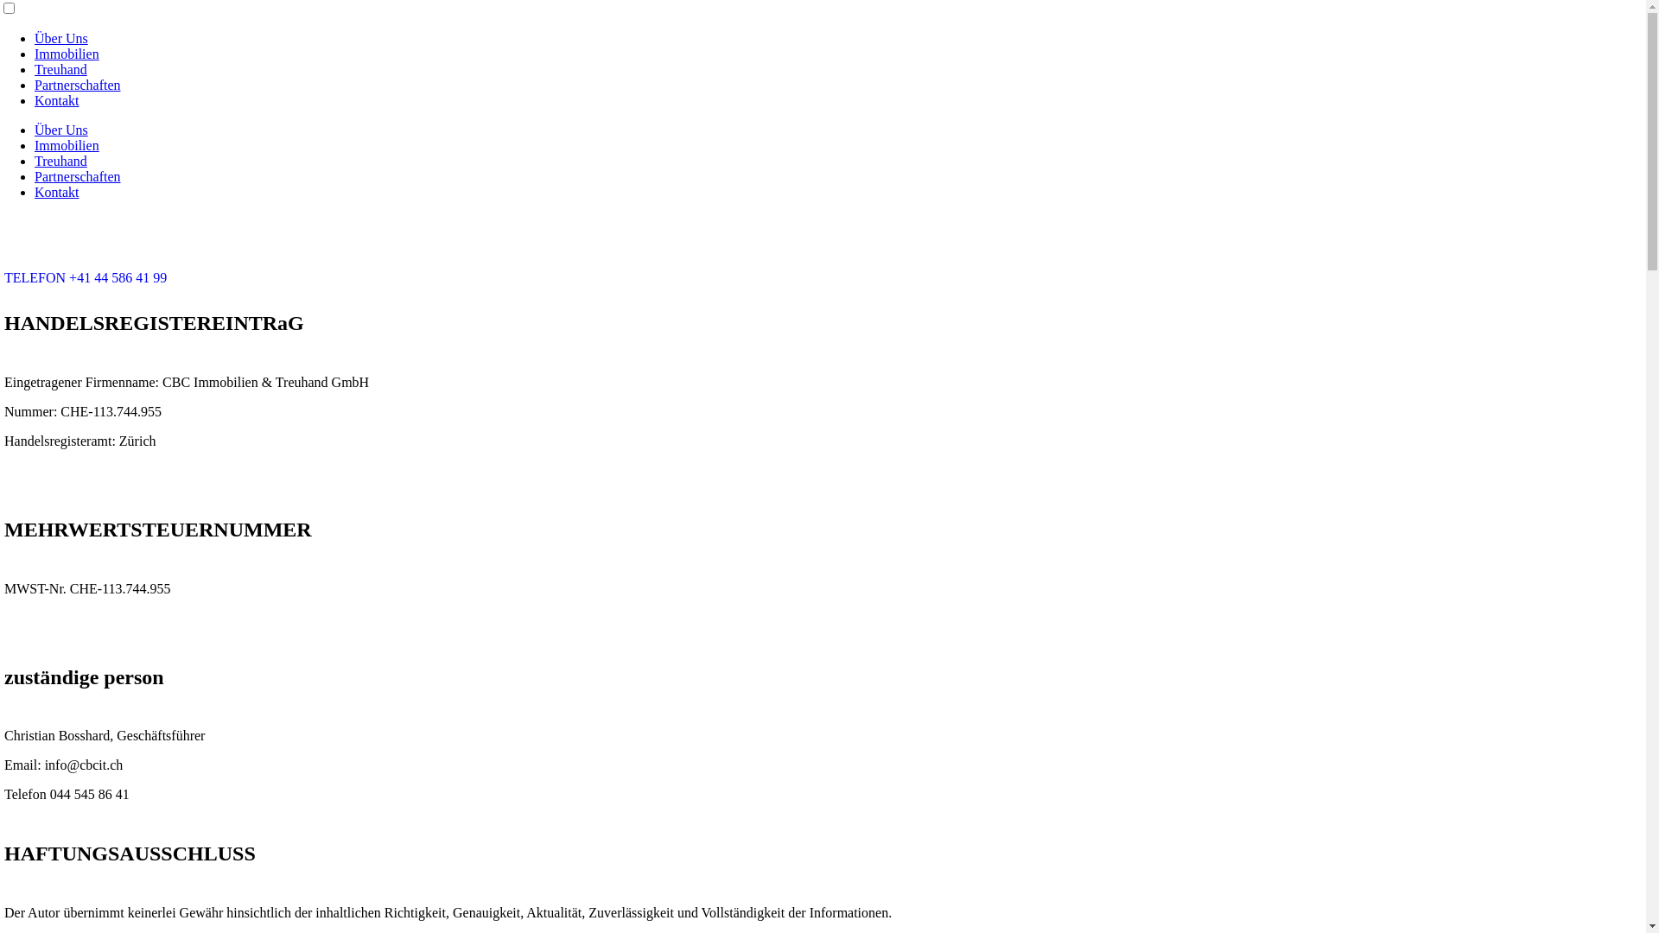 The height and width of the screenshot is (933, 1659). Describe the element at coordinates (57, 192) in the screenshot. I see `Kontakt` at that location.